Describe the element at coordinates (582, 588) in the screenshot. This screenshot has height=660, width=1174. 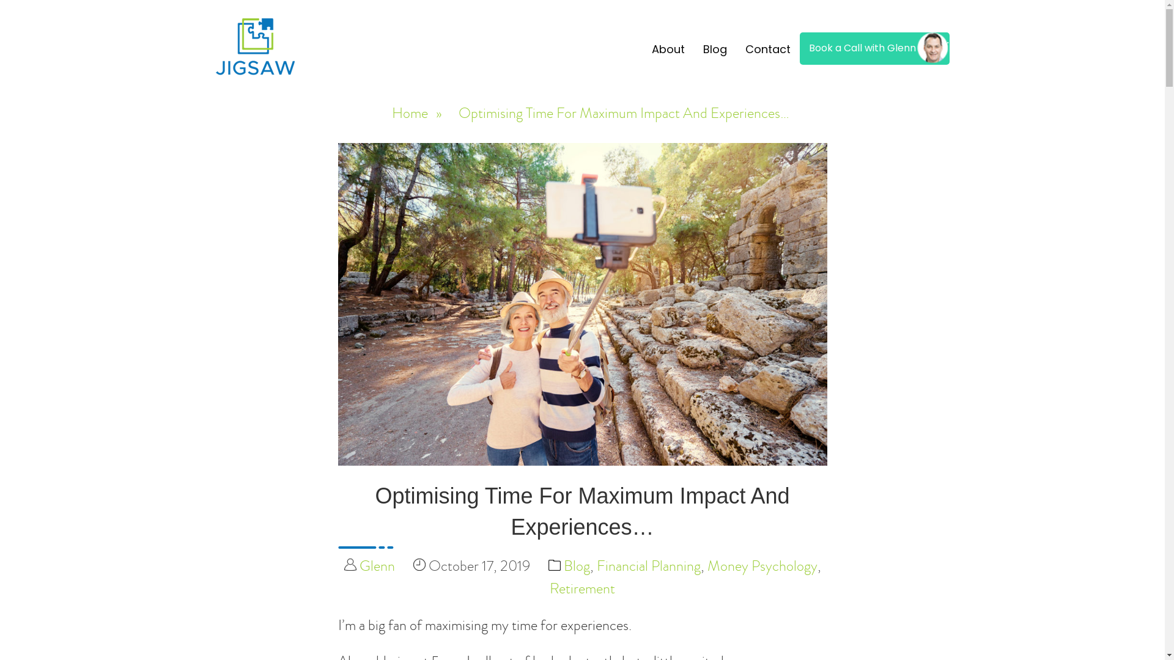
I see `Retirement` at that location.